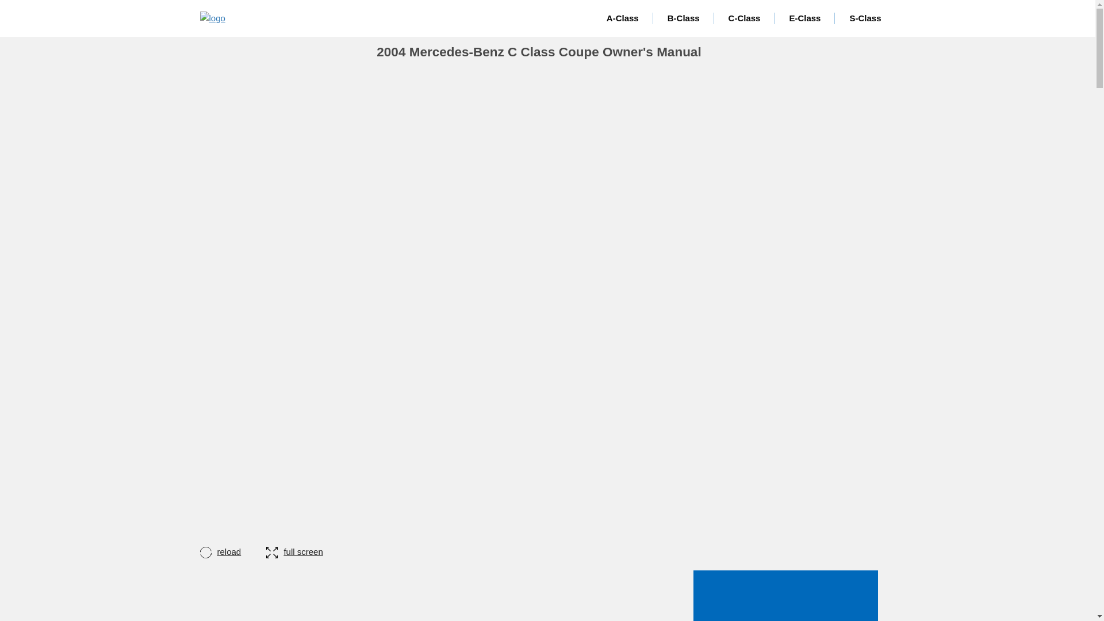 Image resolution: width=1104 pixels, height=621 pixels. I want to click on reload, so click(232, 551).